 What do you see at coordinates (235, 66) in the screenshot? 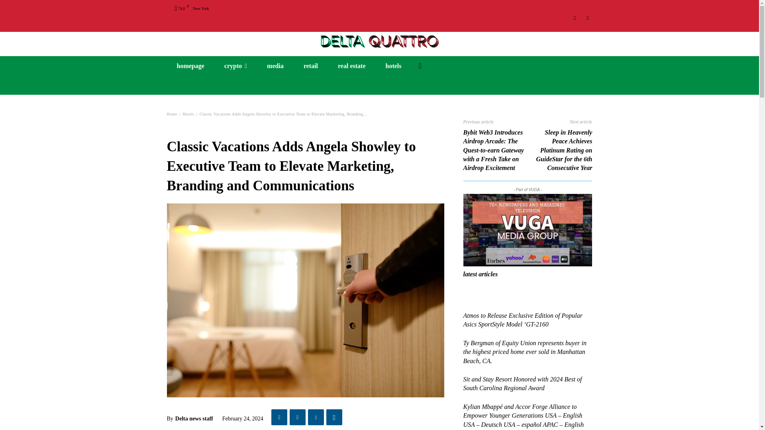
I see `crypto` at bounding box center [235, 66].